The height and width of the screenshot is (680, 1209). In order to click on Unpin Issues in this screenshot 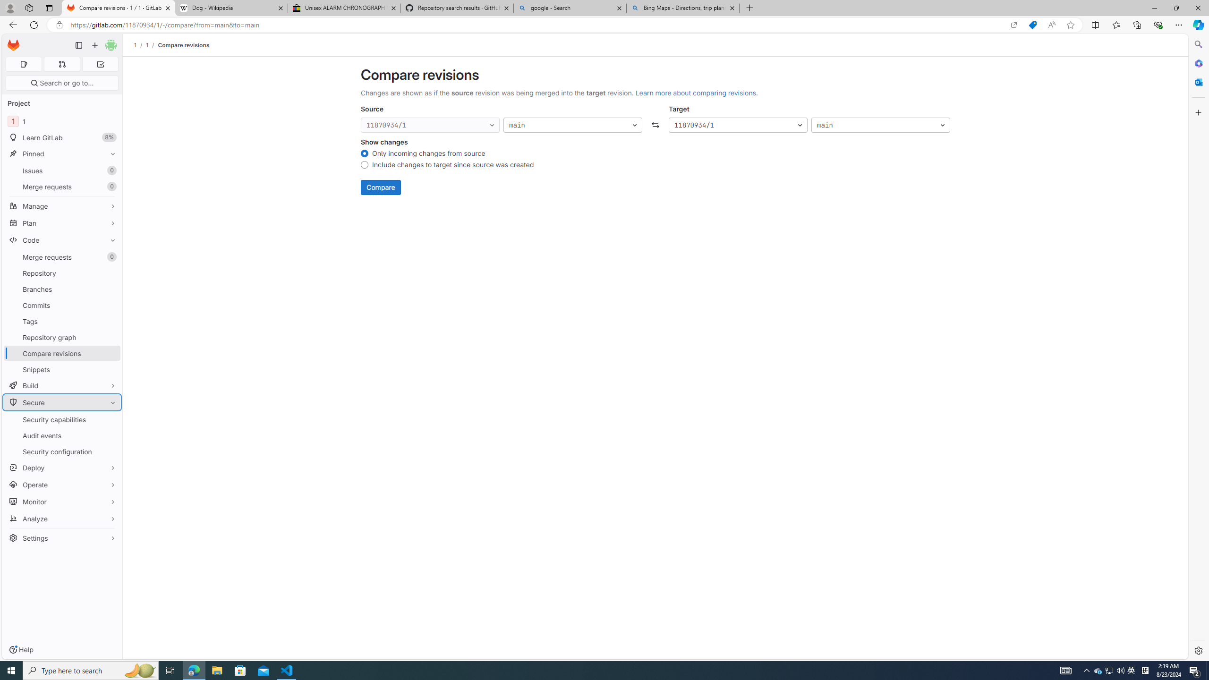, I will do `click(111, 170)`.